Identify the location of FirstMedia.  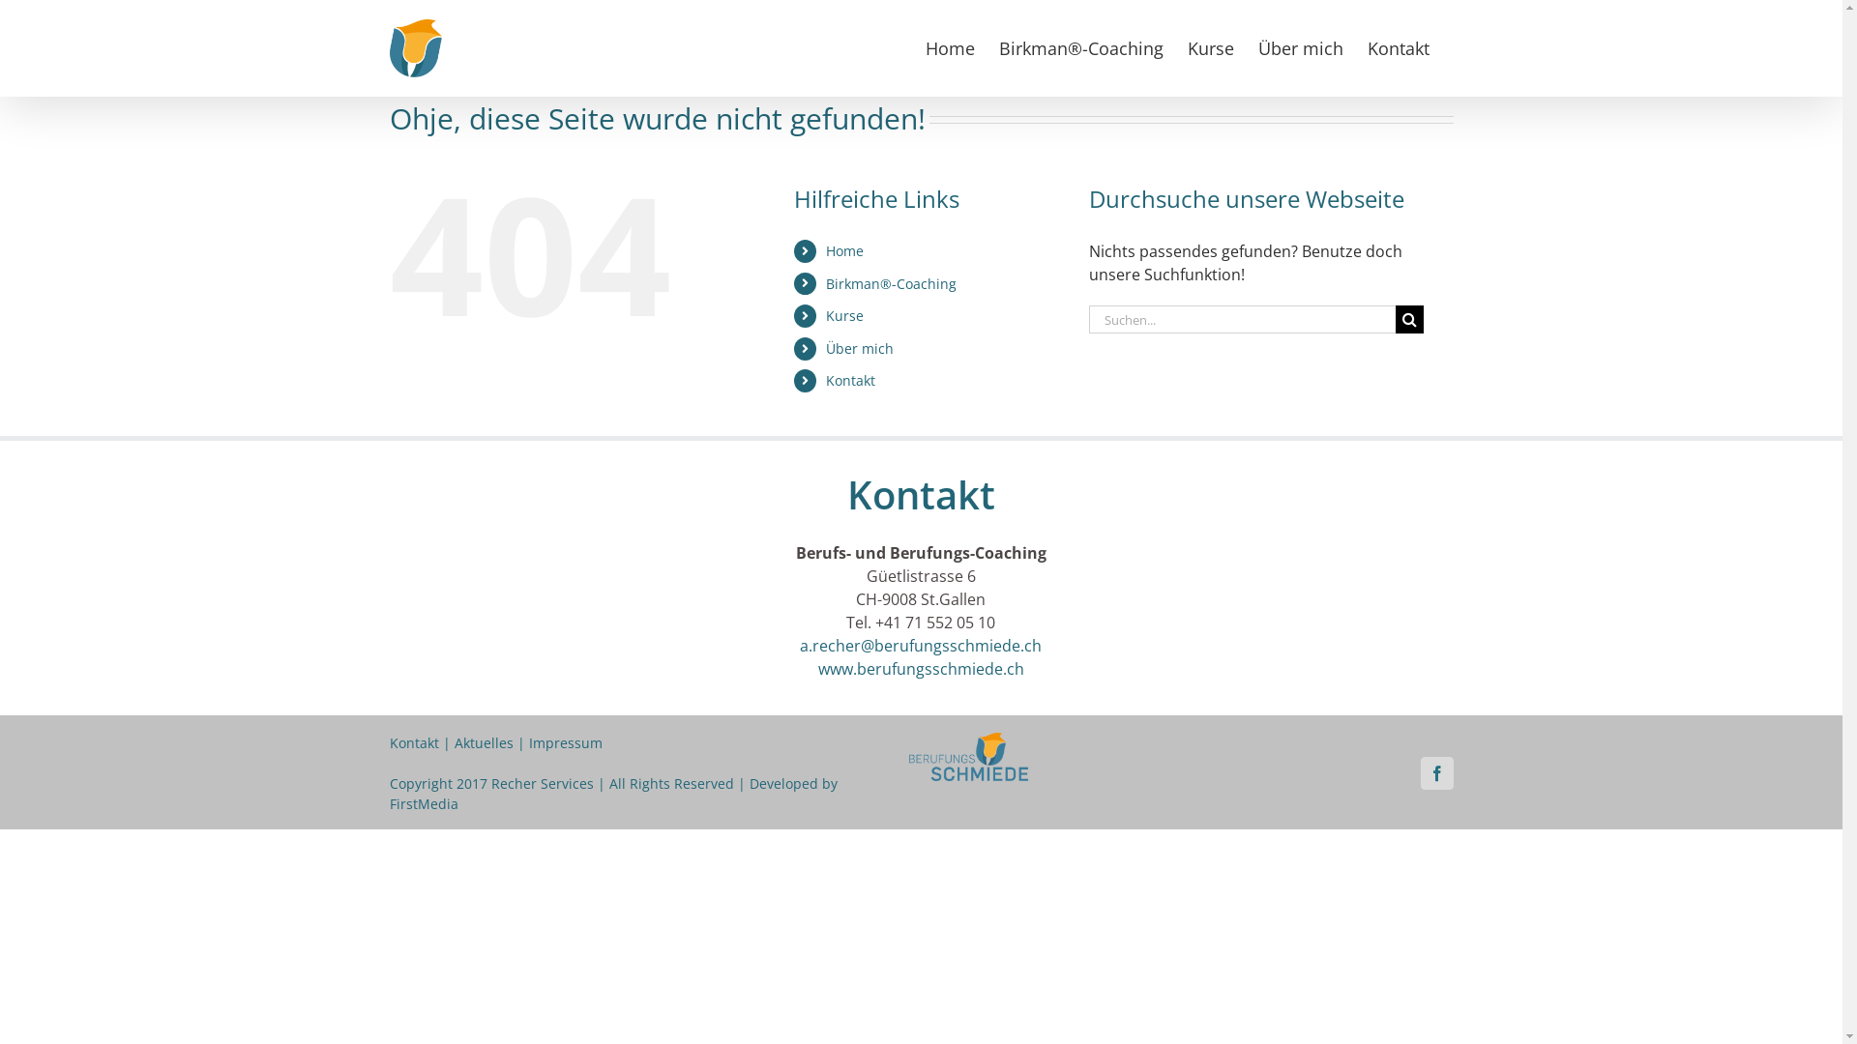
(424, 804).